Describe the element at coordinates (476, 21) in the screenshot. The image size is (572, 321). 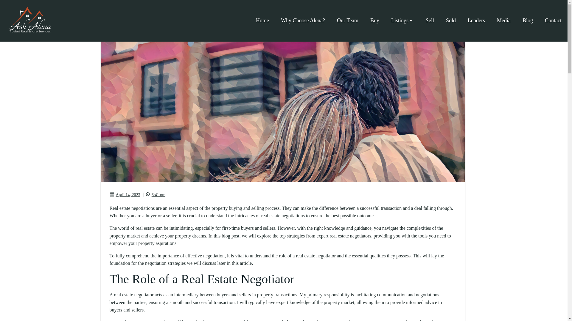
I see `Lenders` at that location.